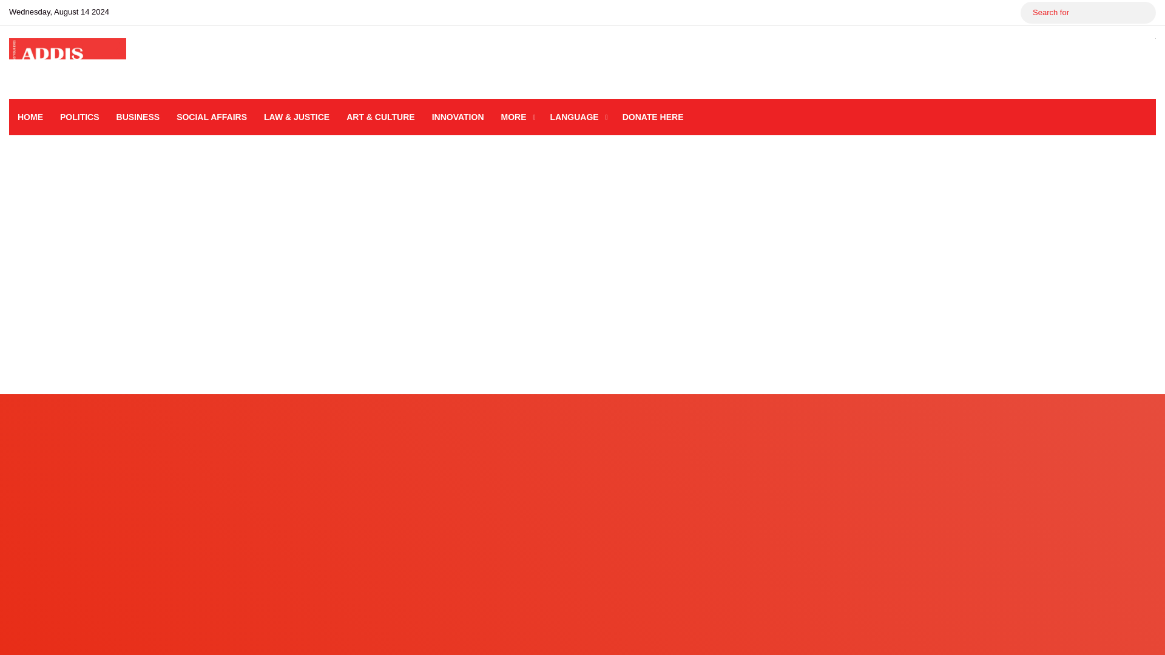  Describe the element at coordinates (67, 62) in the screenshot. I see `Addis Standard` at that location.